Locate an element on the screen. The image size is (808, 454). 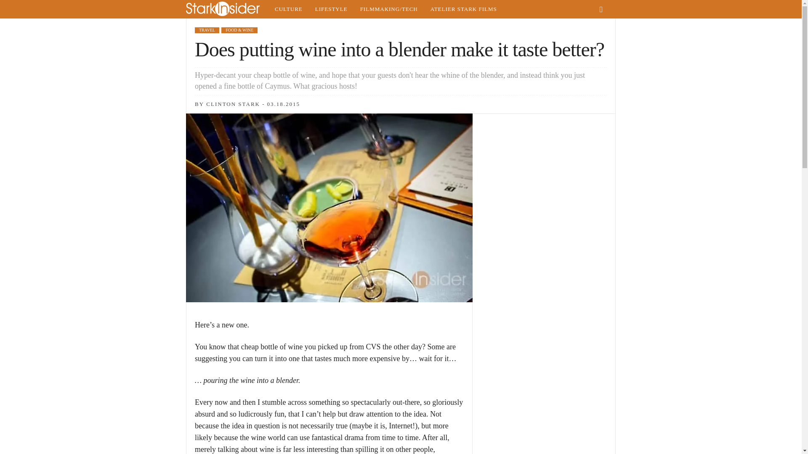
Tech, gadgets, camera news and reviews from Silicon Valley is located at coordinates (389, 9).